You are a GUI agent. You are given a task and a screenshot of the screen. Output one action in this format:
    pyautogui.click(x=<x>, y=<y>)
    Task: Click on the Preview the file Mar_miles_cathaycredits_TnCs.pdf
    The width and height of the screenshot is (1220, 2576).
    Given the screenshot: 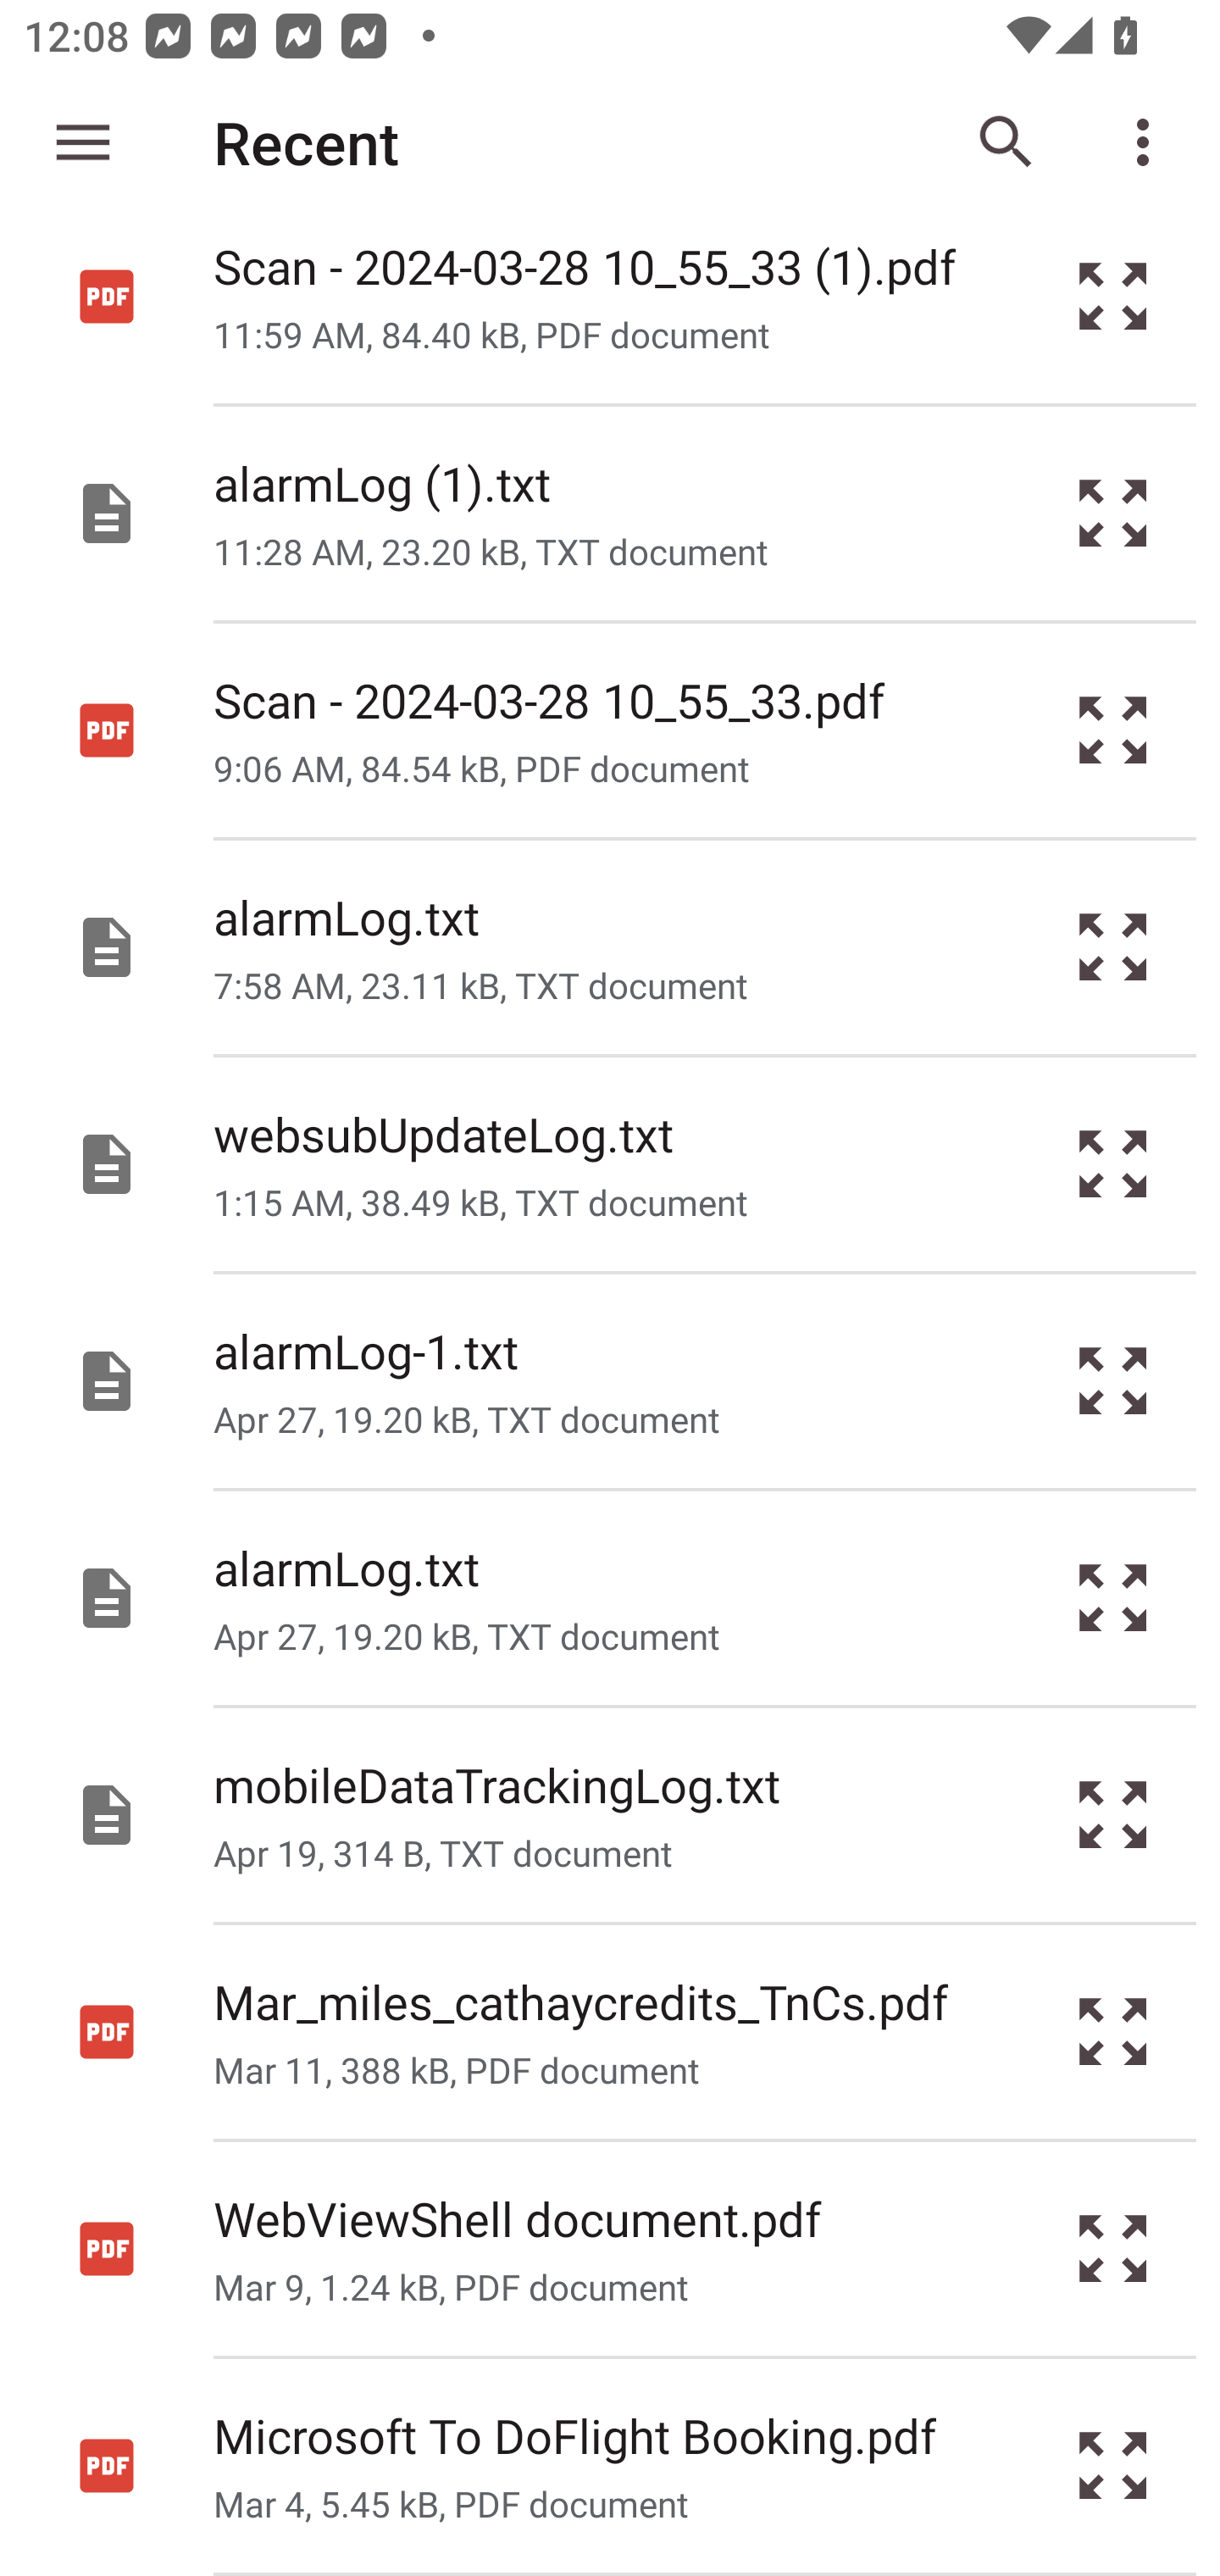 What is the action you would take?
    pyautogui.click(x=1113, y=2030)
    